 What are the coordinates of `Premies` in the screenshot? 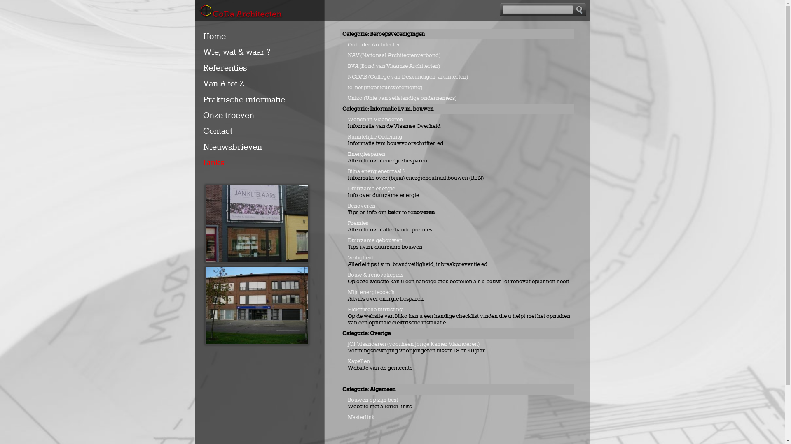 It's located at (358, 223).